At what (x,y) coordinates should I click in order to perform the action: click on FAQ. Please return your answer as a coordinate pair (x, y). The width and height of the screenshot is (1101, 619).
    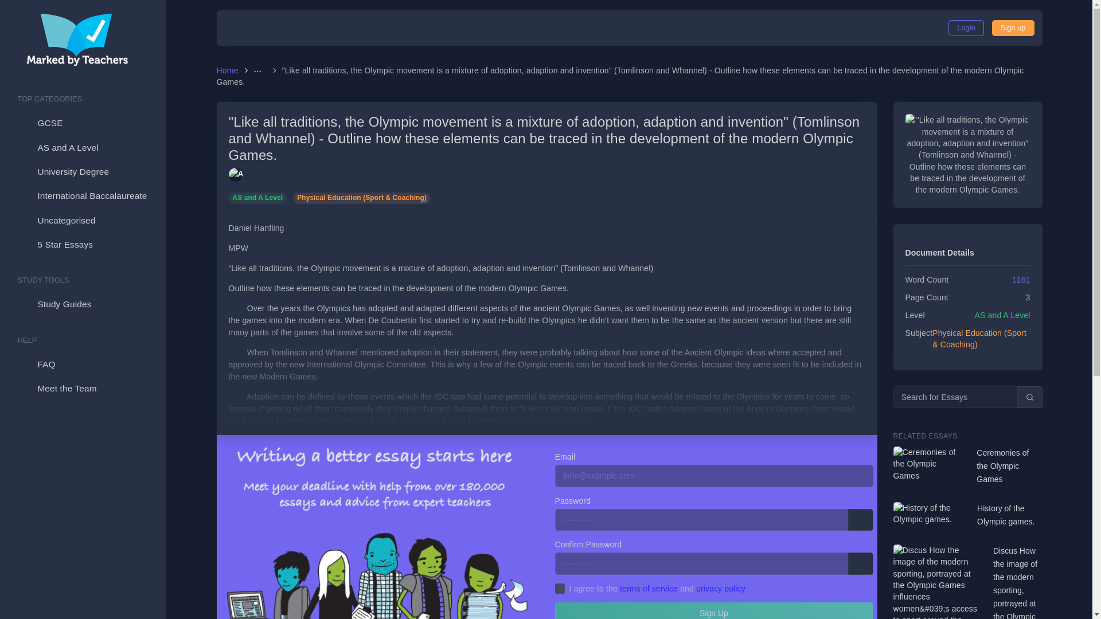
    Looking at the image, I should click on (83, 364).